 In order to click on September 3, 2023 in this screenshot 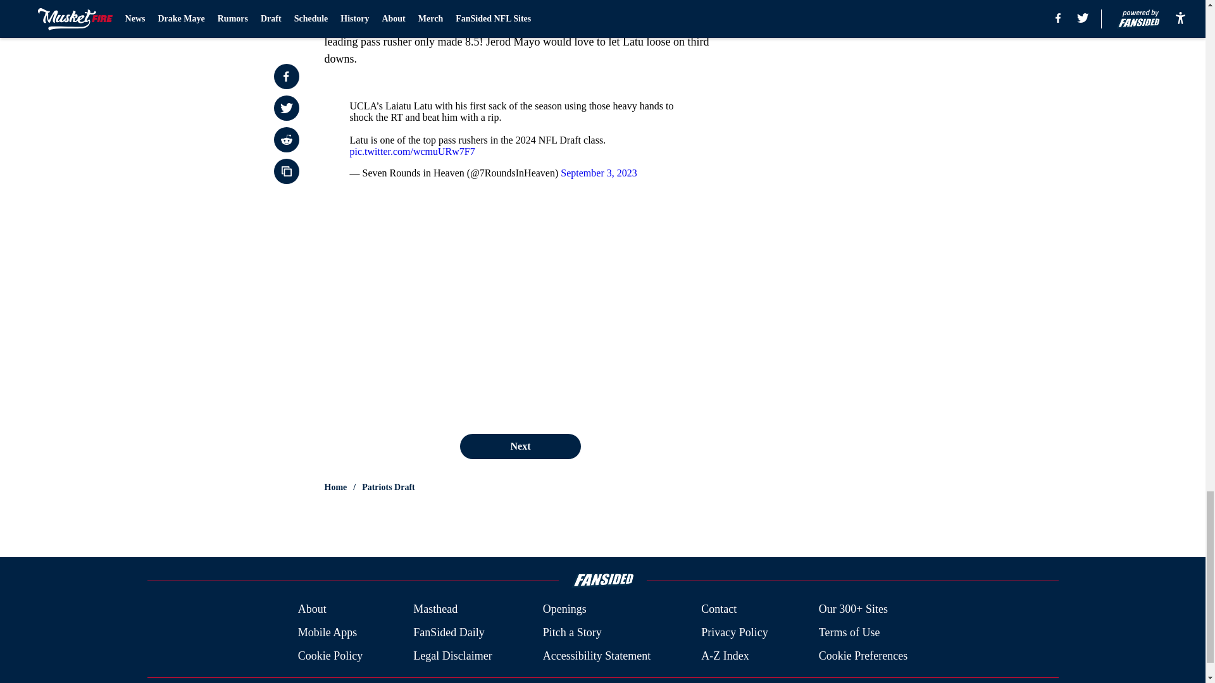, I will do `click(599, 172)`.